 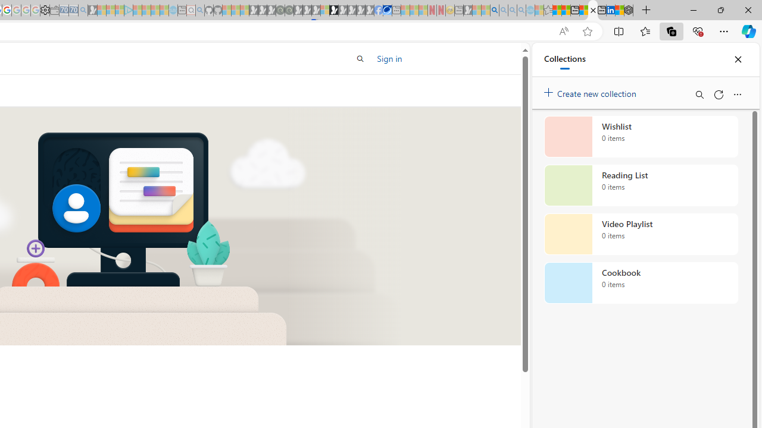 I want to click on Nordace | Facebook - Sleeping, so click(x=378, y=11).